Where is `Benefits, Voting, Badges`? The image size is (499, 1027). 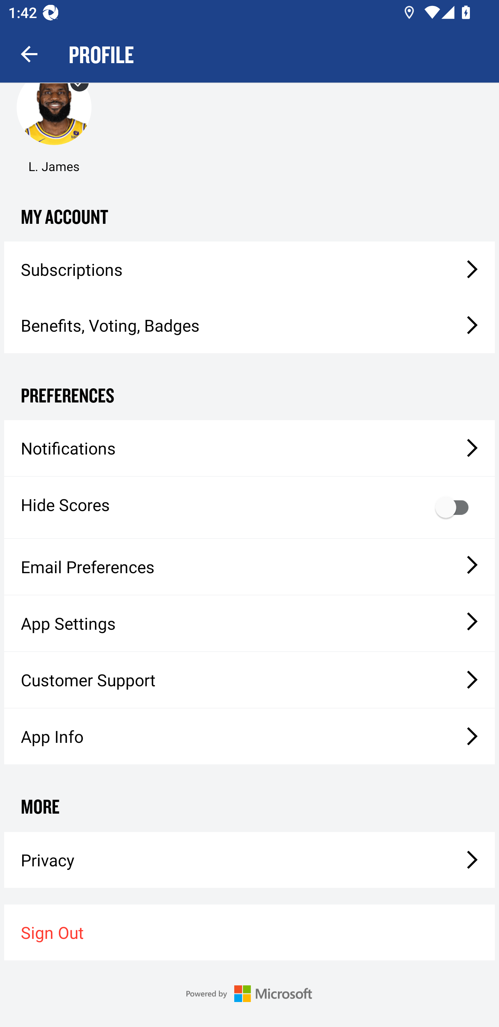
Benefits, Voting, Badges is located at coordinates (249, 325).